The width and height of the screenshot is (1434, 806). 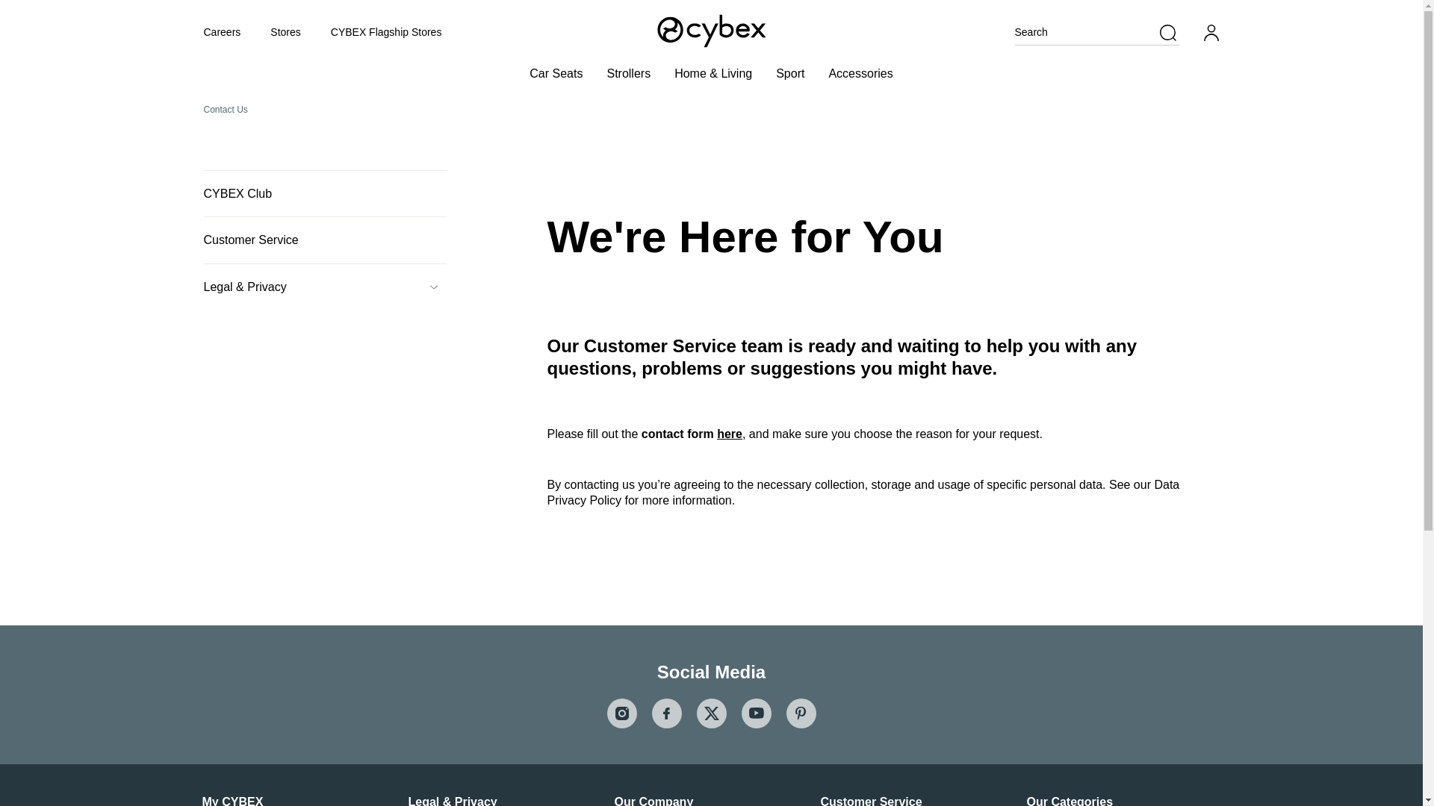 I want to click on CYBEX Club, so click(x=324, y=193).